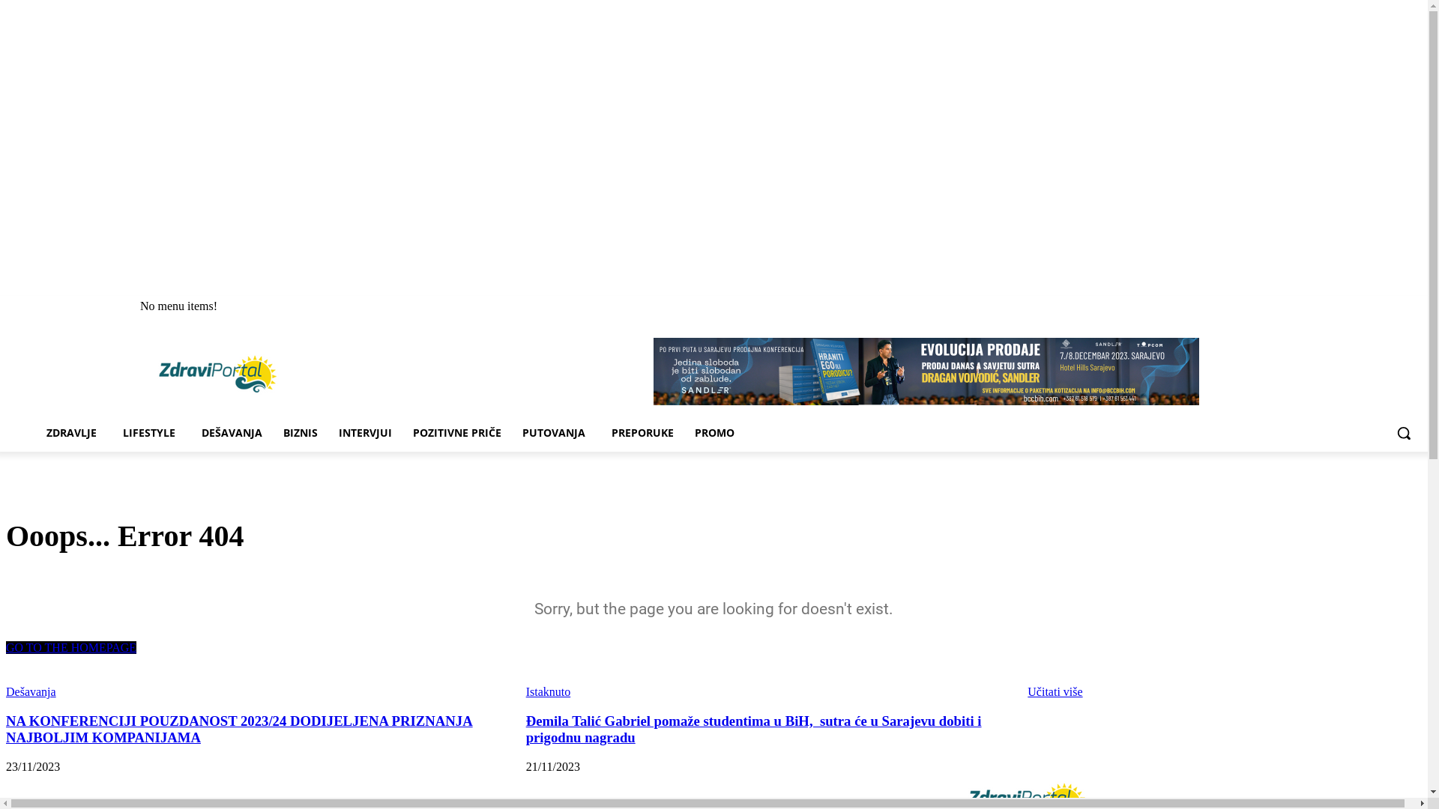  Describe the element at coordinates (74, 433) in the screenshot. I see `ZDRAVLJE` at that location.